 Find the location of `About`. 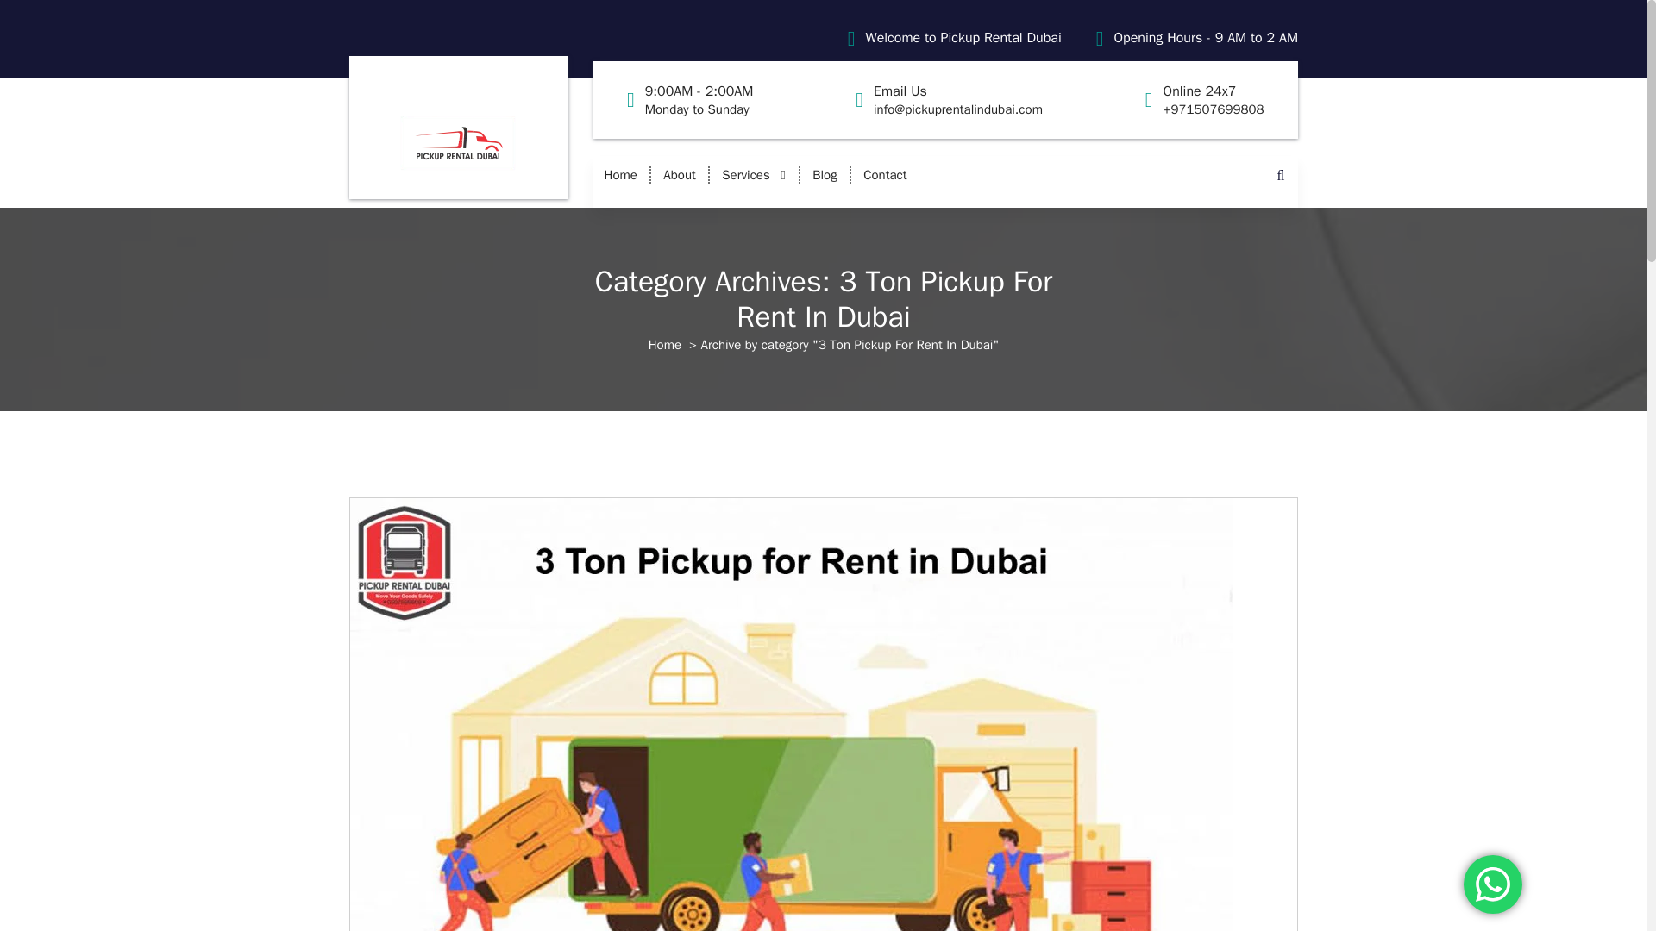

About is located at coordinates (885, 174).